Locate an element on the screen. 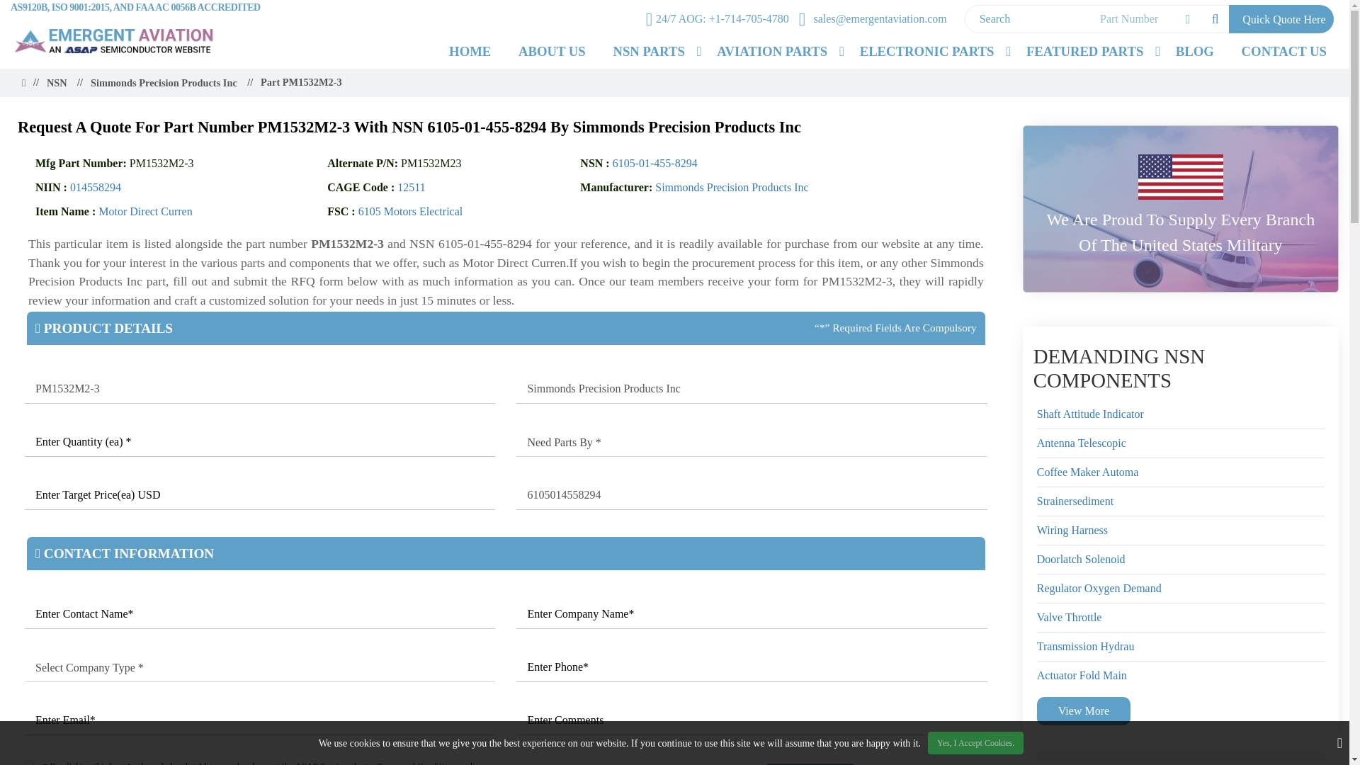 This screenshot has height=765, width=1360.   Quick Quote Here is located at coordinates (1281, 18).